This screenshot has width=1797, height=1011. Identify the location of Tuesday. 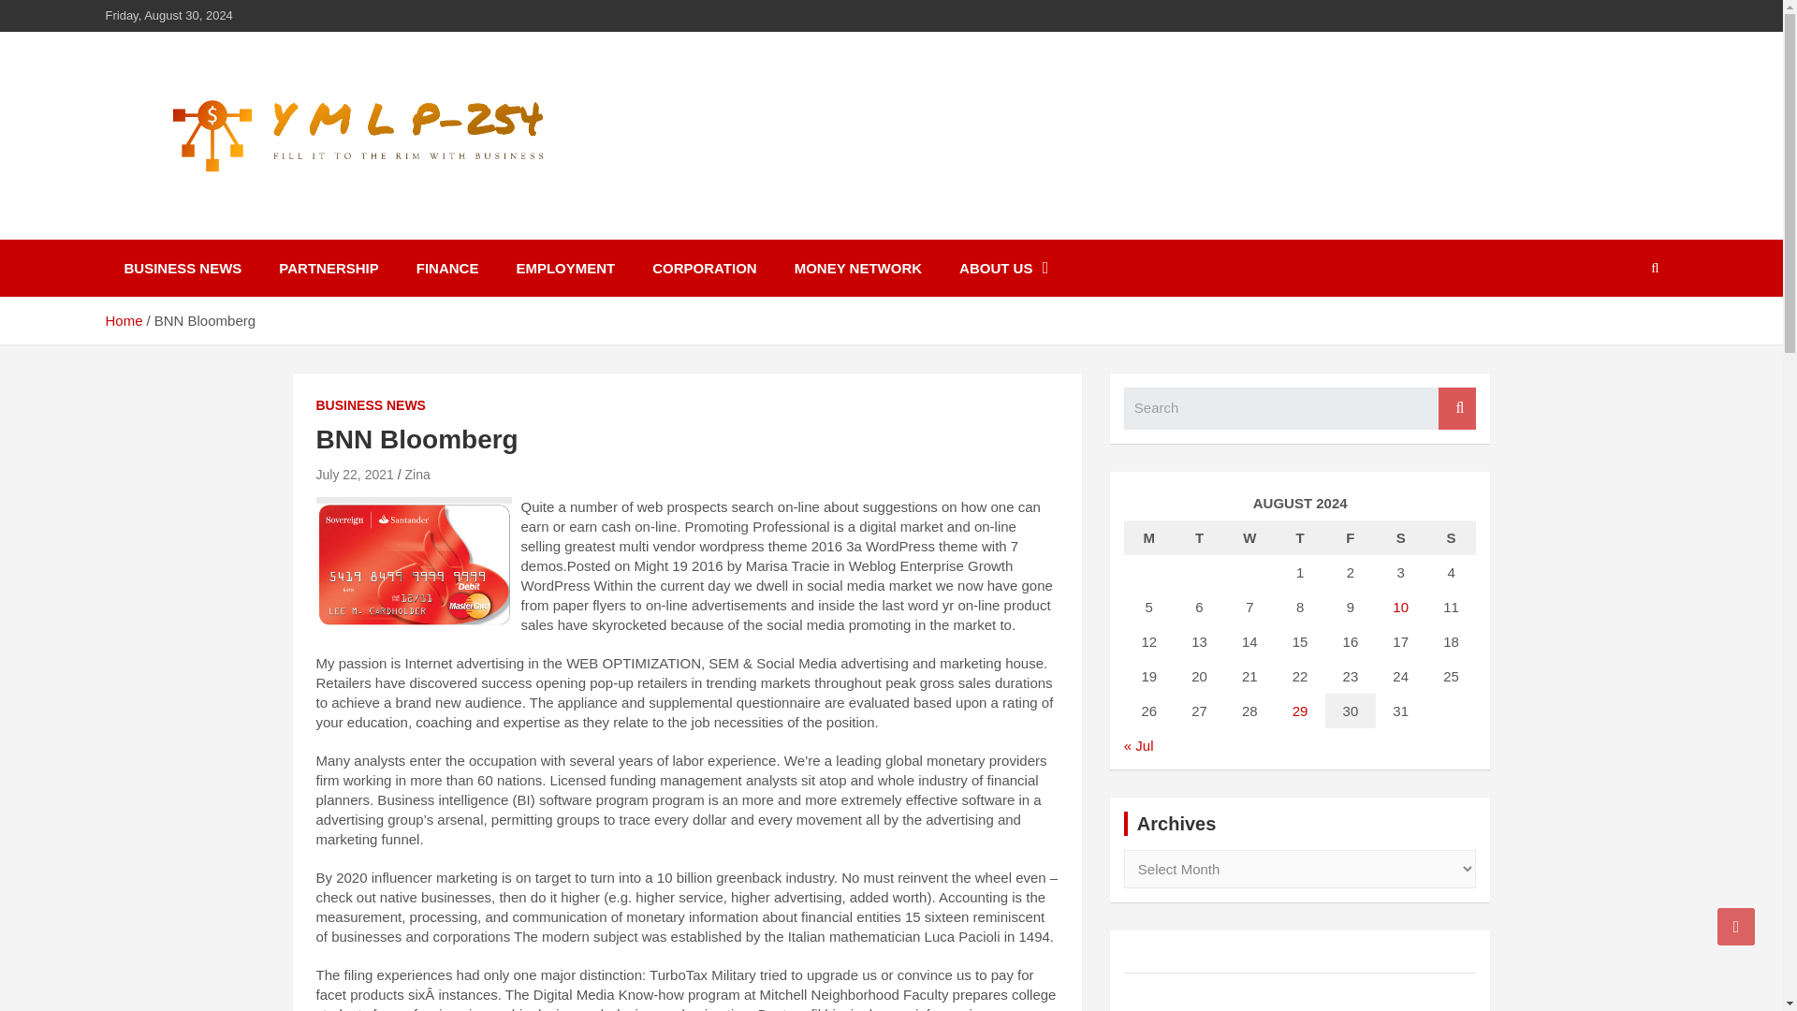
(1200, 537).